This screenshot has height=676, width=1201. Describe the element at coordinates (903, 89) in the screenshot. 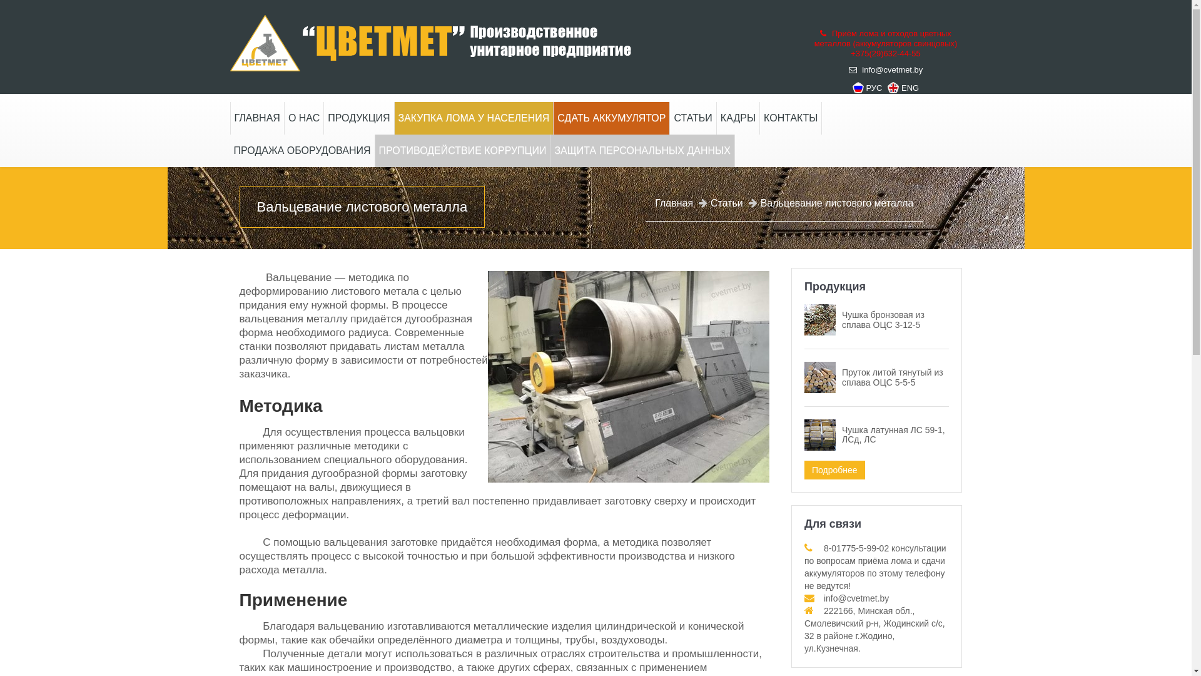

I see `ENG` at that location.